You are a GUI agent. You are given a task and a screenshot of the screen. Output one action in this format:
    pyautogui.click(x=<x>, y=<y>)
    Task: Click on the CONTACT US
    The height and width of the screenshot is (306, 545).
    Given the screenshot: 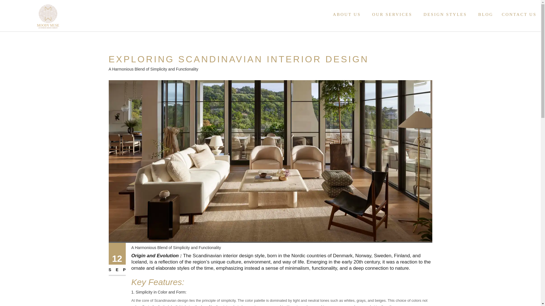 What is the action you would take?
    pyautogui.click(x=516, y=14)
    